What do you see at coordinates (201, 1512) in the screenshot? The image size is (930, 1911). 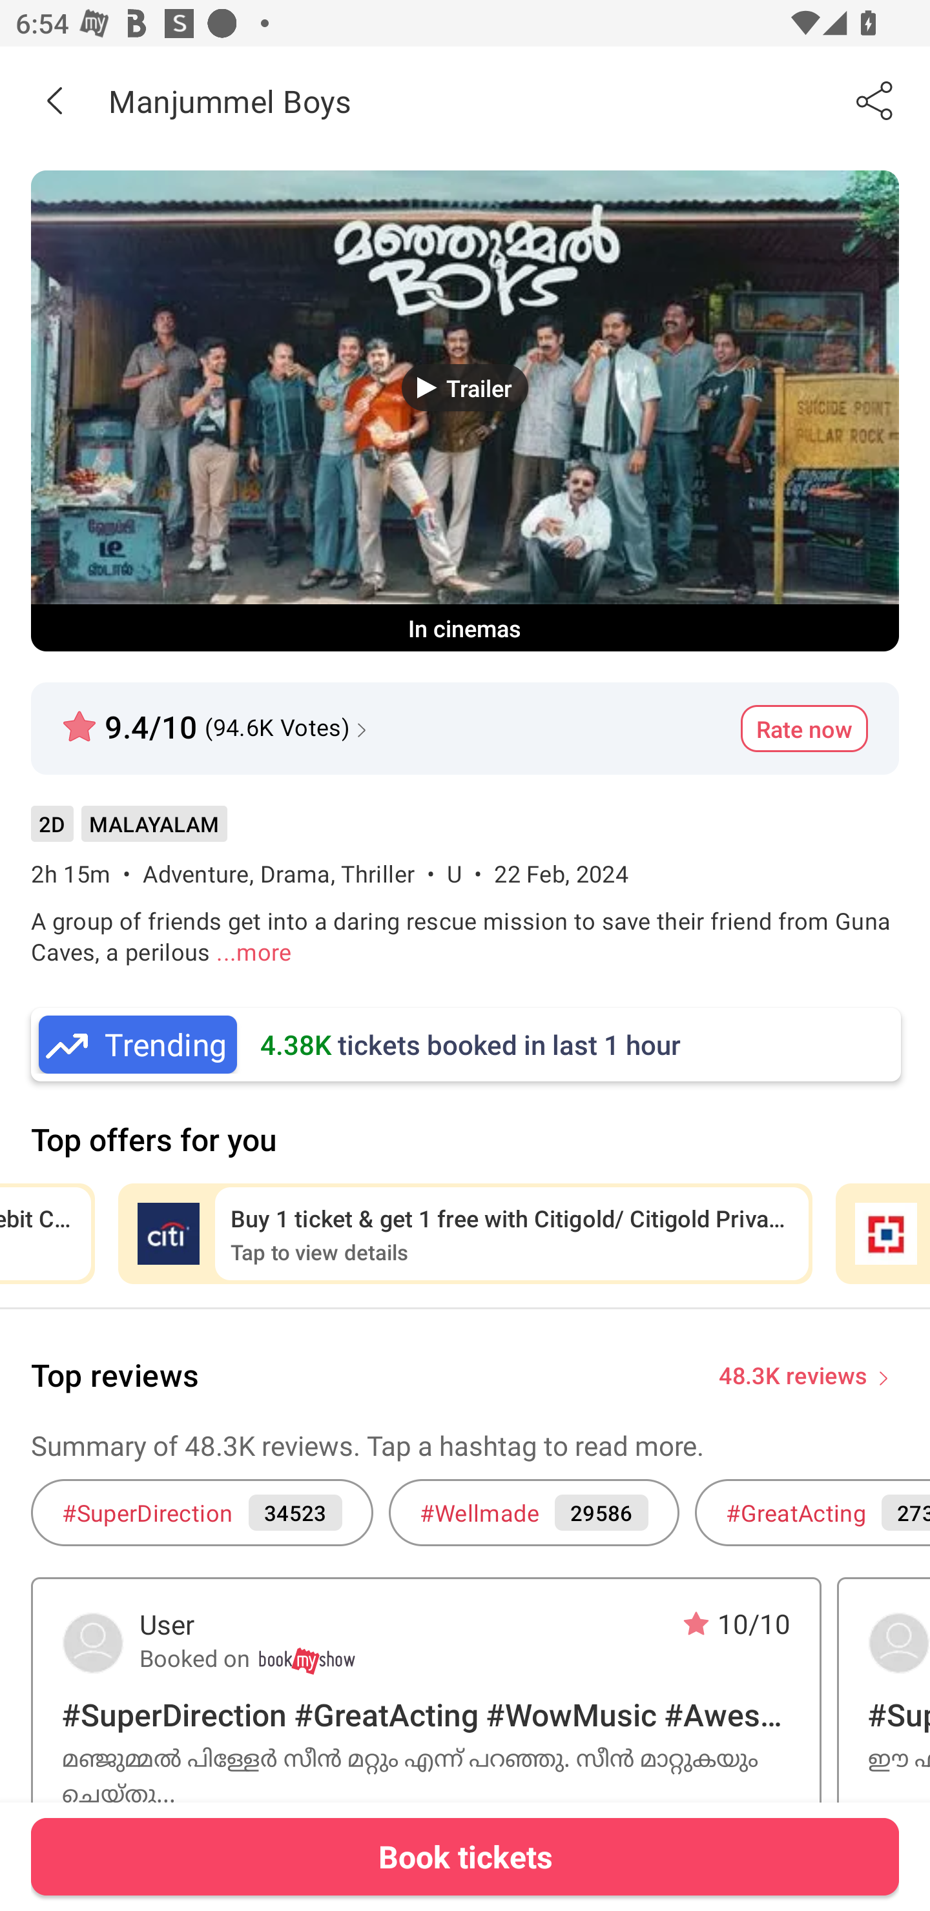 I see `#SuperDirection 34523` at bounding box center [201, 1512].